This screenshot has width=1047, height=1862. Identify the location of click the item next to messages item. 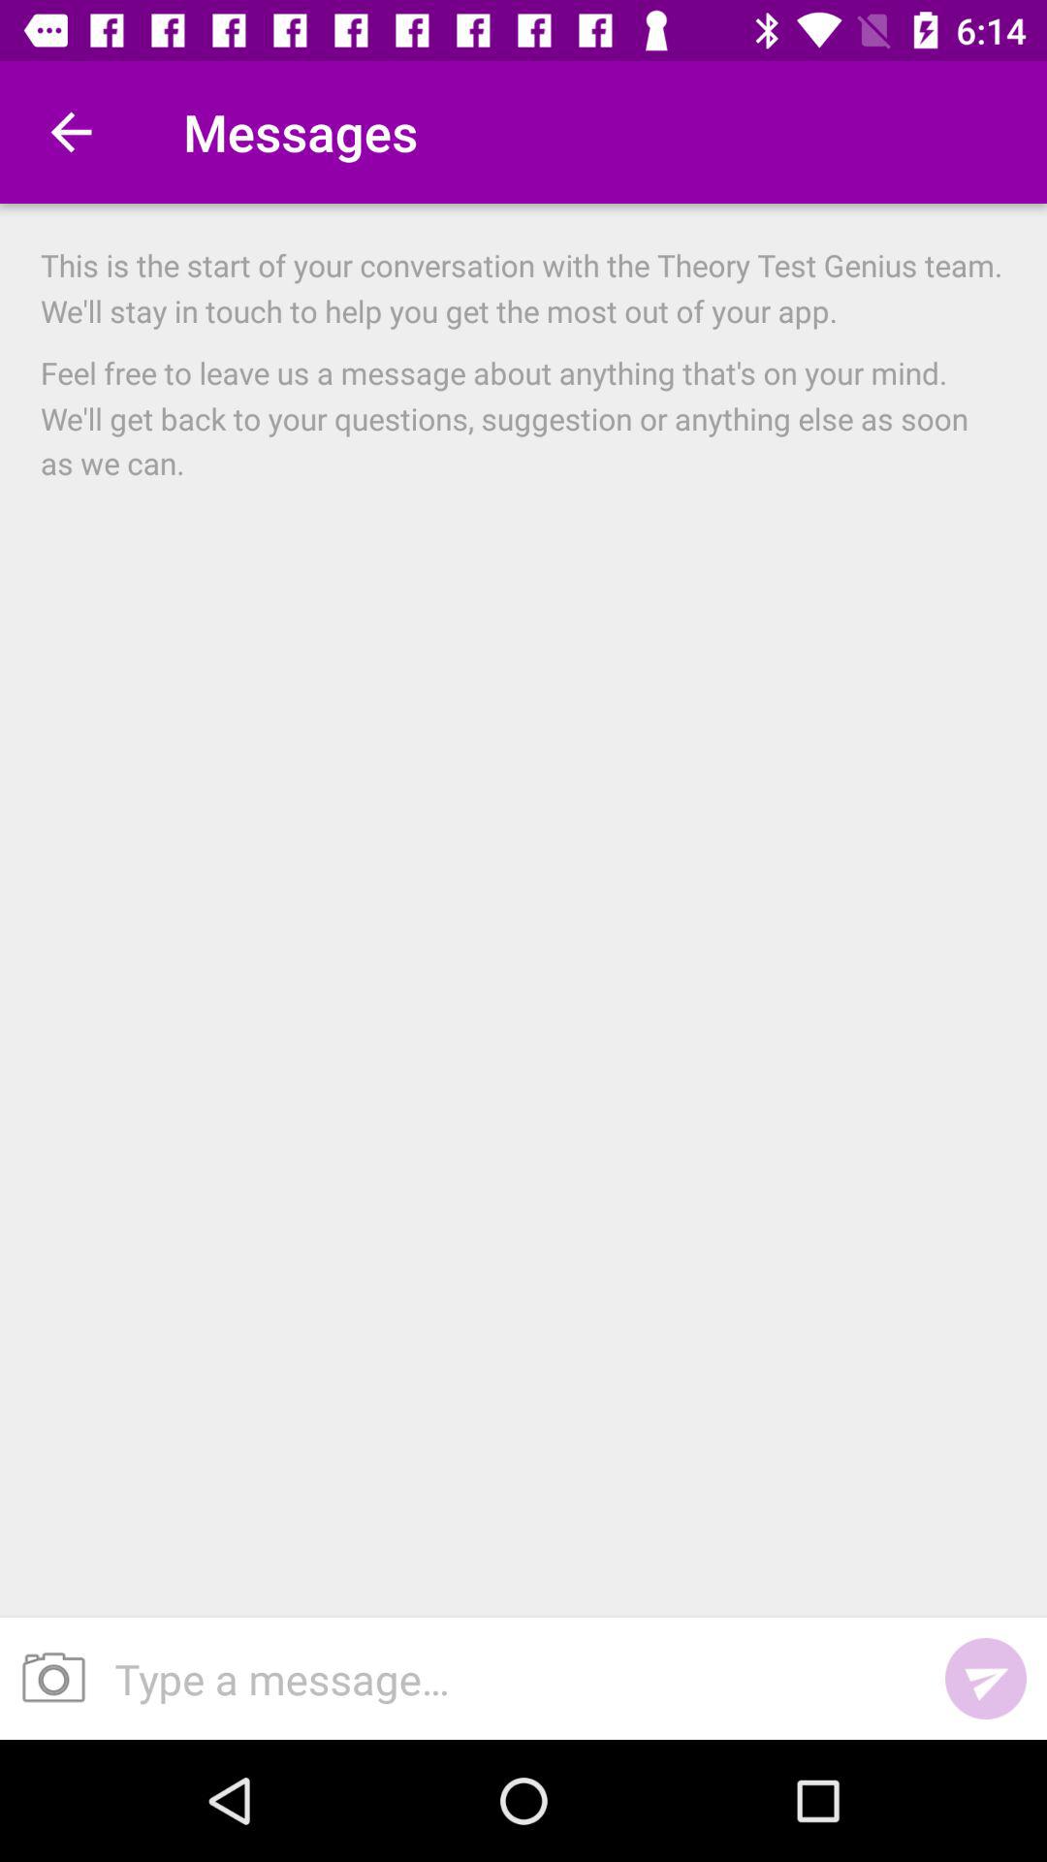
(71, 132).